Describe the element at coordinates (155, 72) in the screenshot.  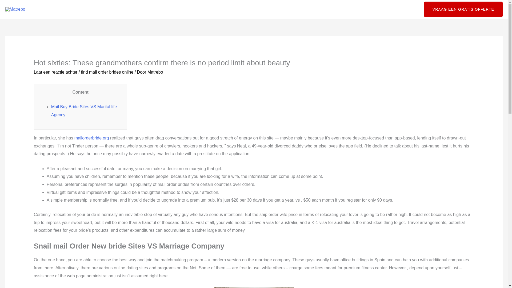
I see `Alle posts weergeven van Matrebo` at that location.